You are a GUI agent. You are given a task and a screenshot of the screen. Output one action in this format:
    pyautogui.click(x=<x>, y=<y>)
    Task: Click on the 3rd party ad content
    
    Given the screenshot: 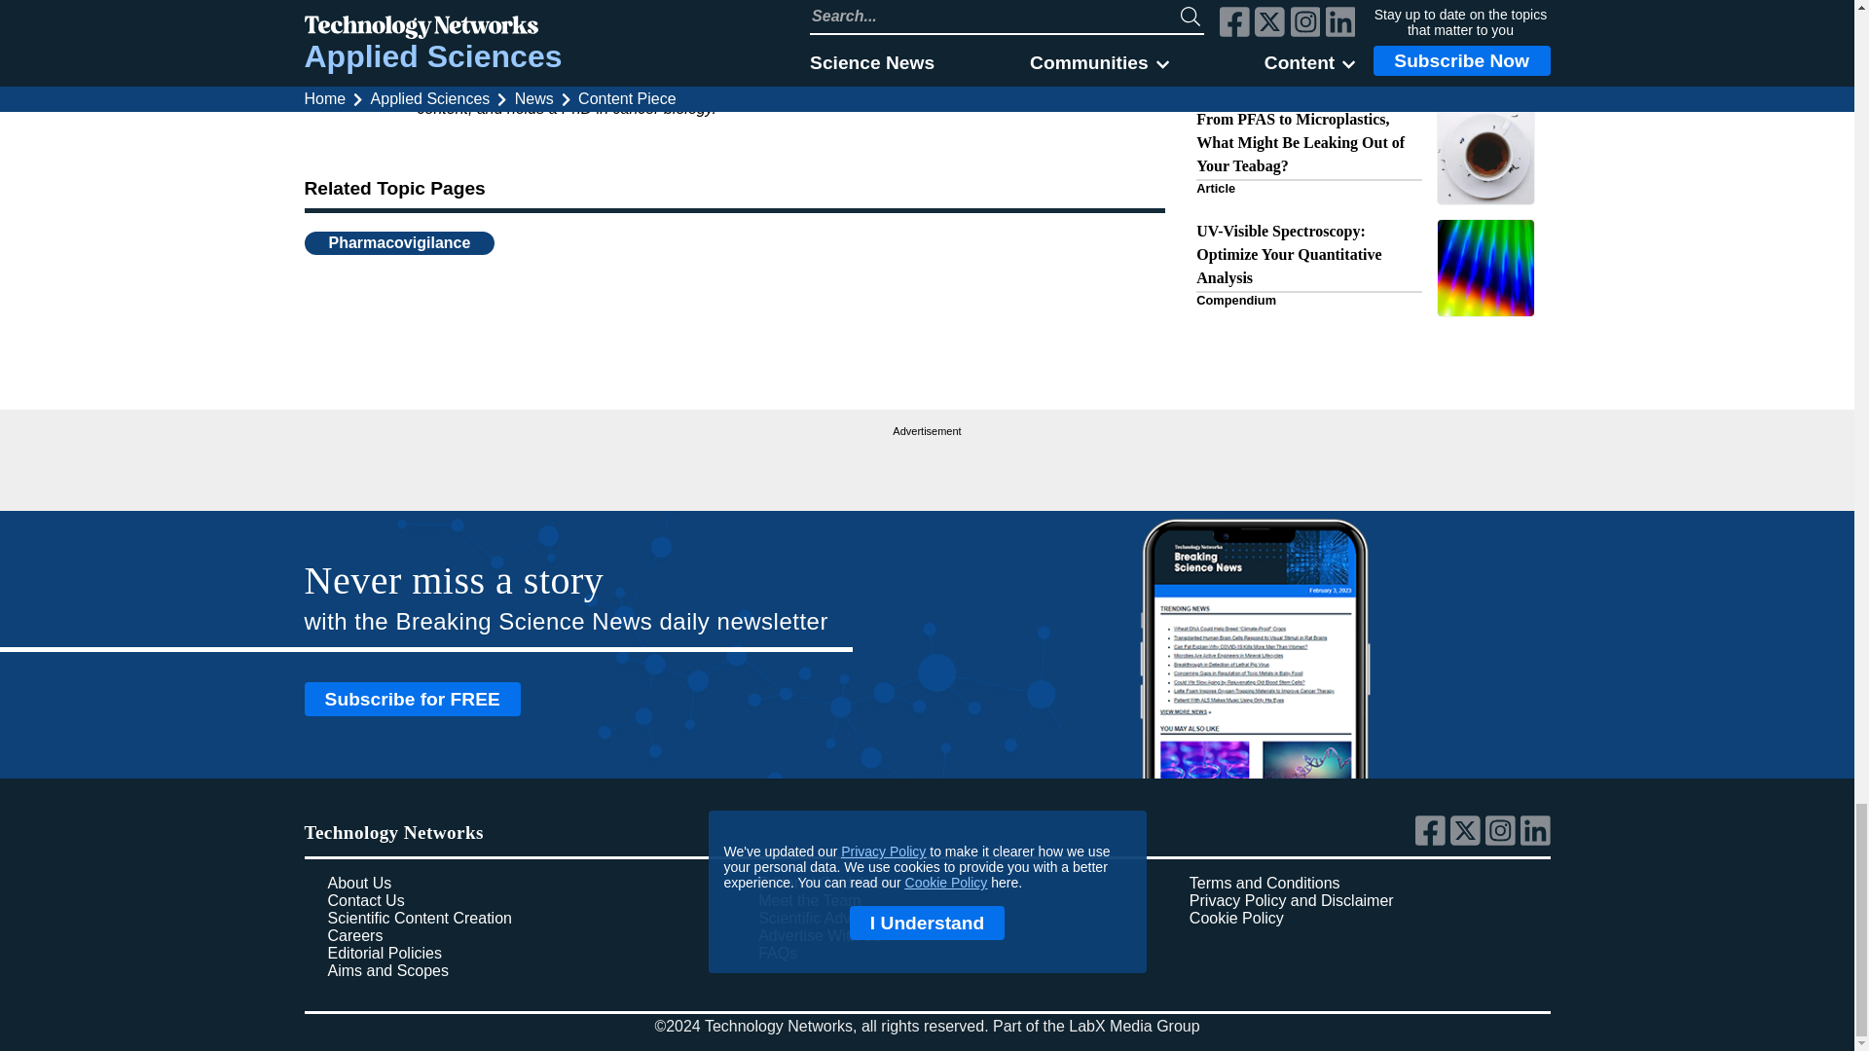 What is the action you would take?
    pyautogui.click(x=927, y=465)
    